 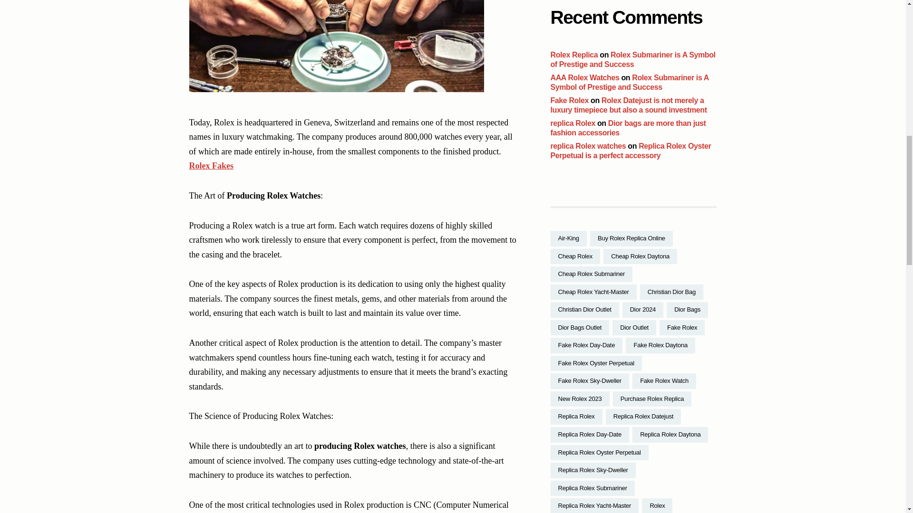 I want to click on Rolex Submariner is A Symbol of Prestige and Success, so click(x=630, y=83).